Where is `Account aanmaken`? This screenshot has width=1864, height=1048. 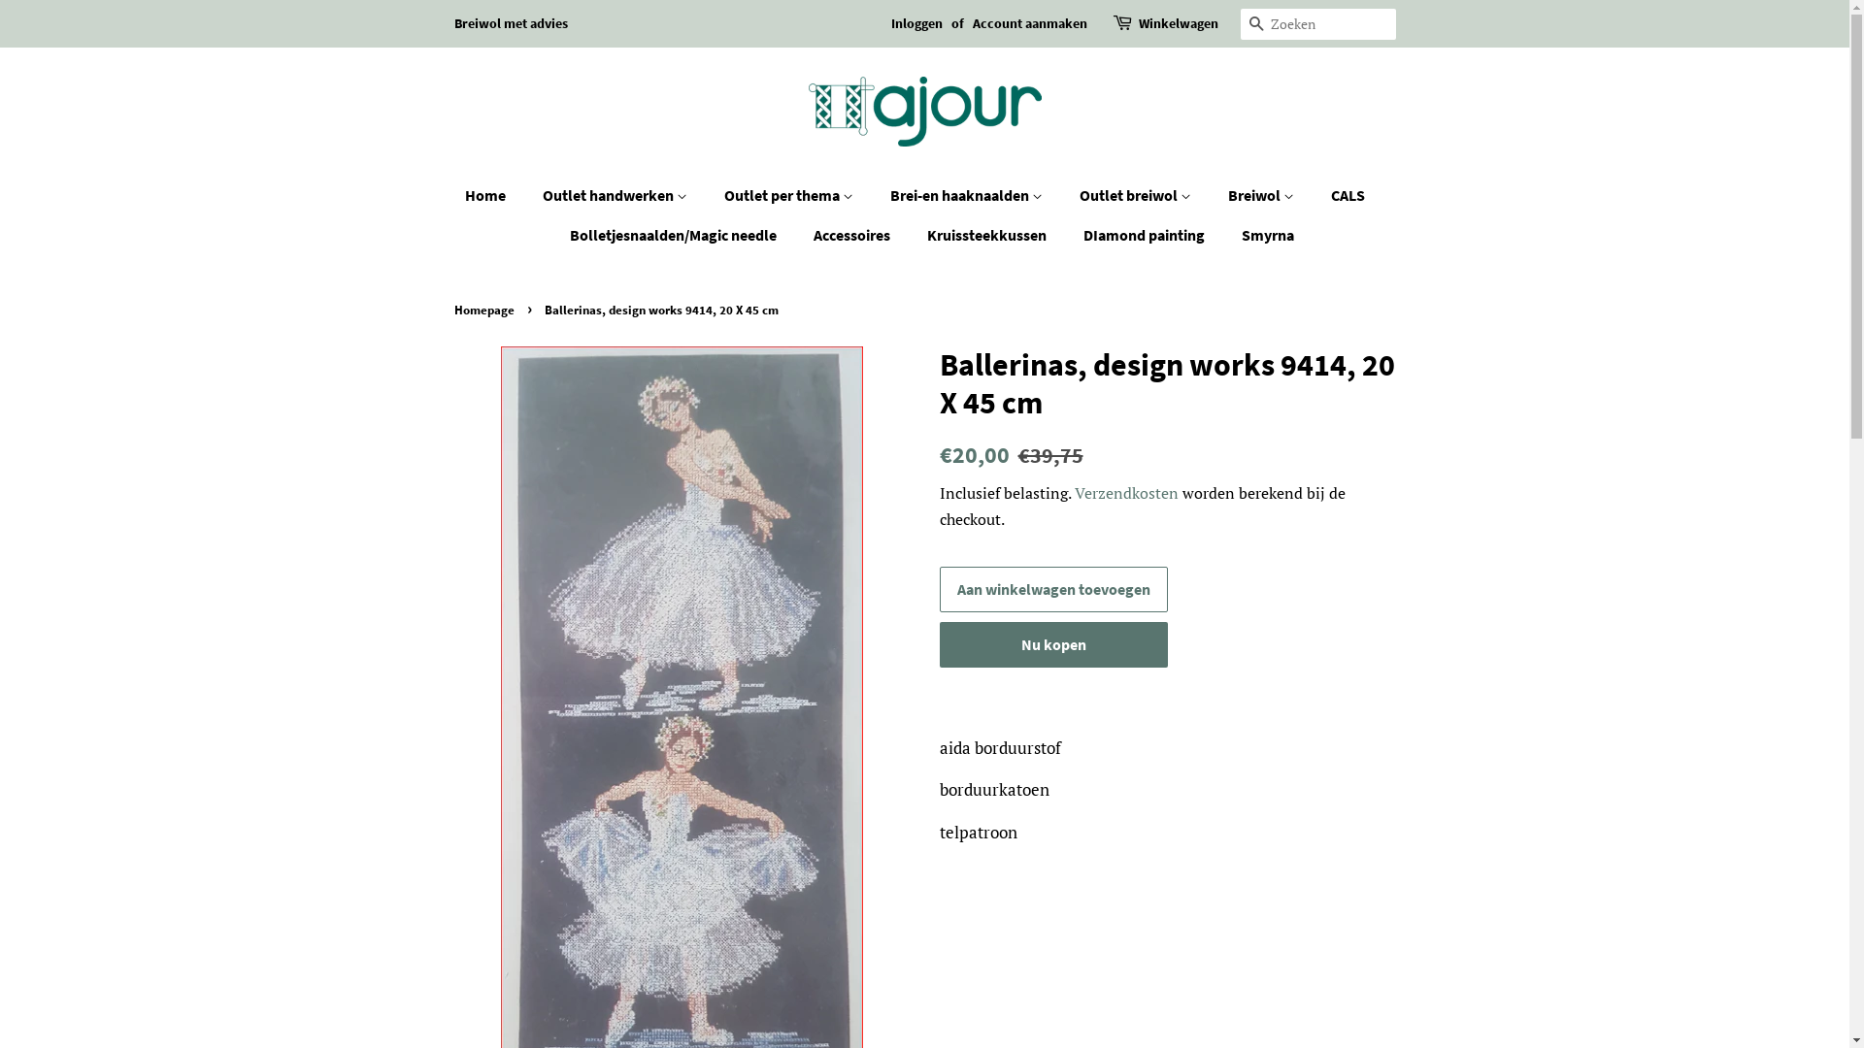 Account aanmaken is located at coordinates (1030, 23).